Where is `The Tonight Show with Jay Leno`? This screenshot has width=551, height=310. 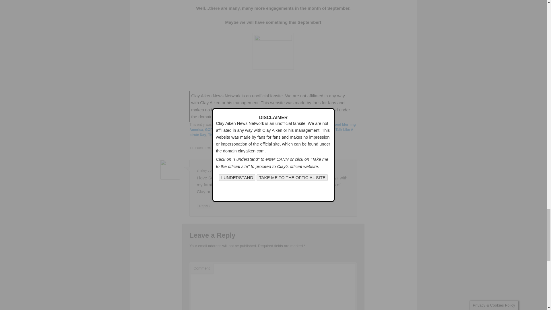 The Tonight Show with Jay Leno is located at coordinates (235, 135).